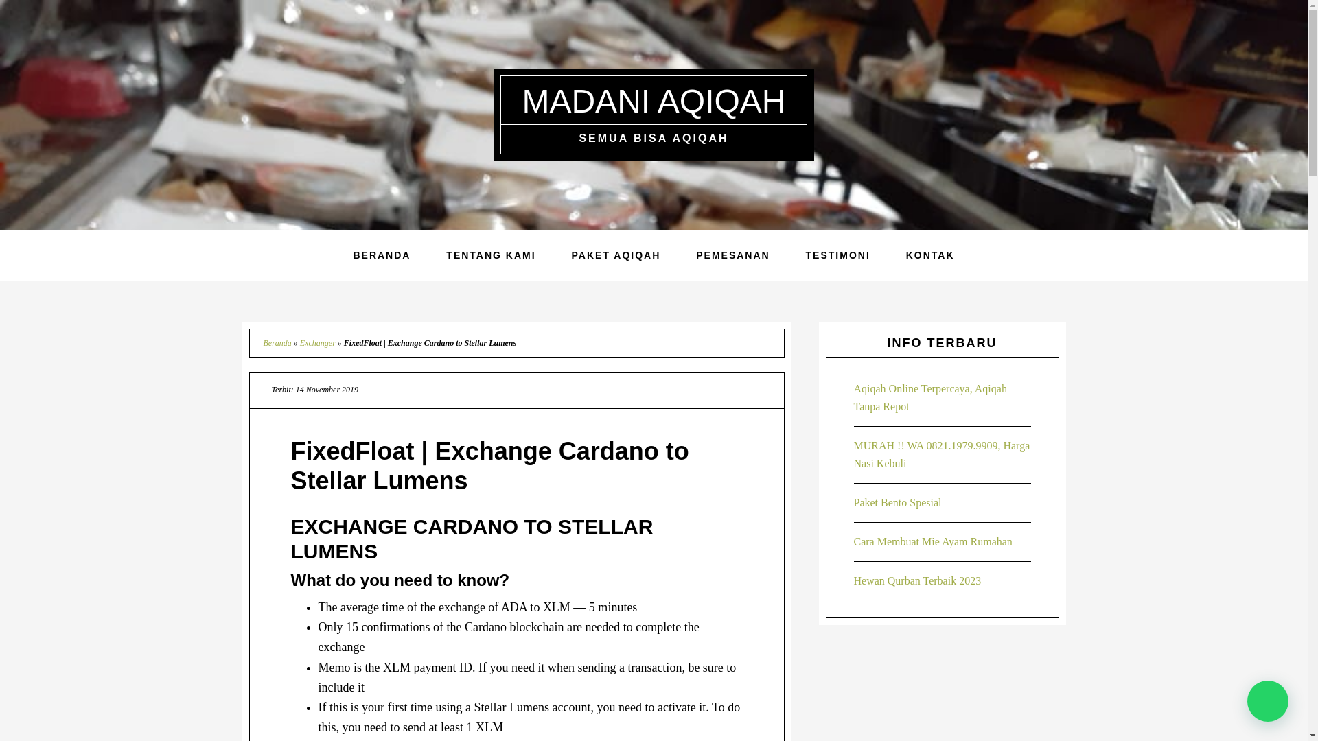 The height and width of the screenshot is (741, 1318). What do you see at coordinates (933, 541) in the screenshot?
I see `Cara Membuat Mie Ayam Rumahan` at bounding box center [933, 541].